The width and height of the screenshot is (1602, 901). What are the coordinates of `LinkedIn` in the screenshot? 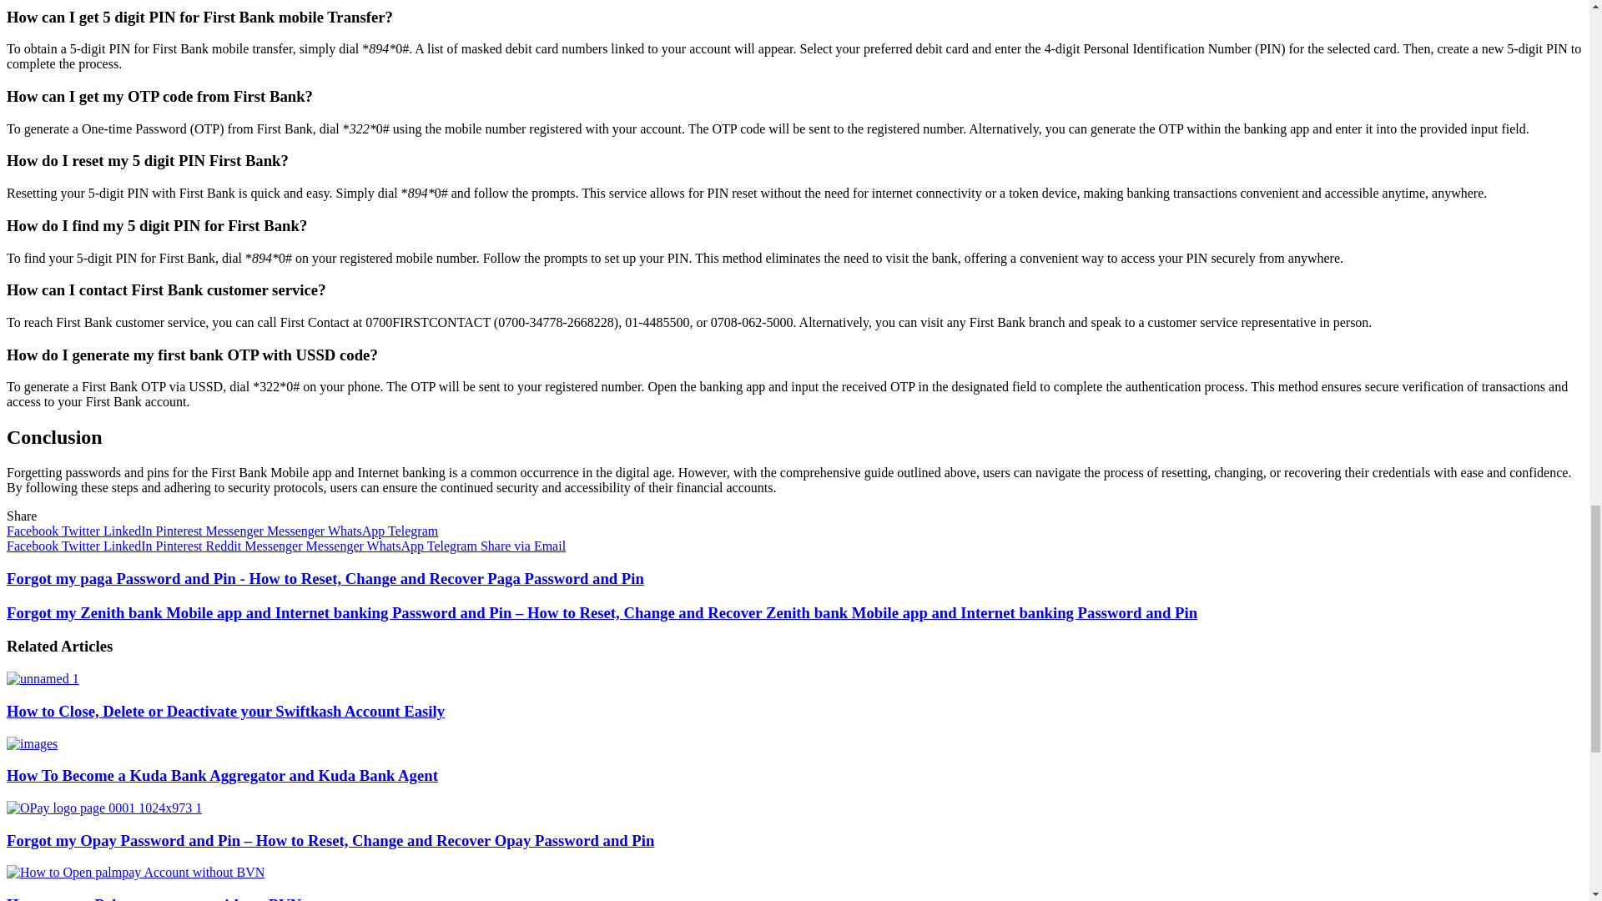 It's located at (129, 531).